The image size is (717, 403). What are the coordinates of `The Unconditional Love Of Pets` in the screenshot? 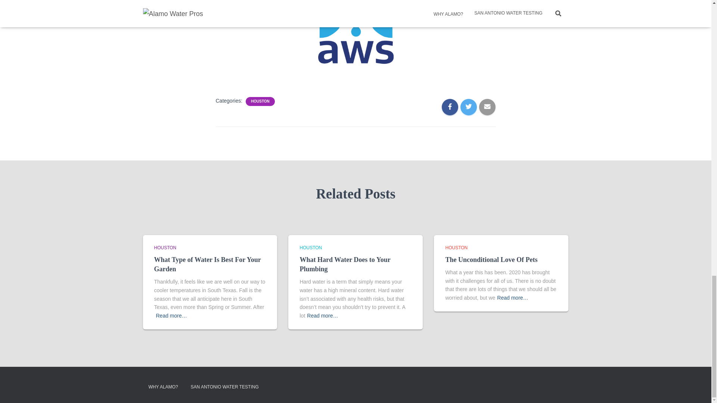 It's located at (491, 260).